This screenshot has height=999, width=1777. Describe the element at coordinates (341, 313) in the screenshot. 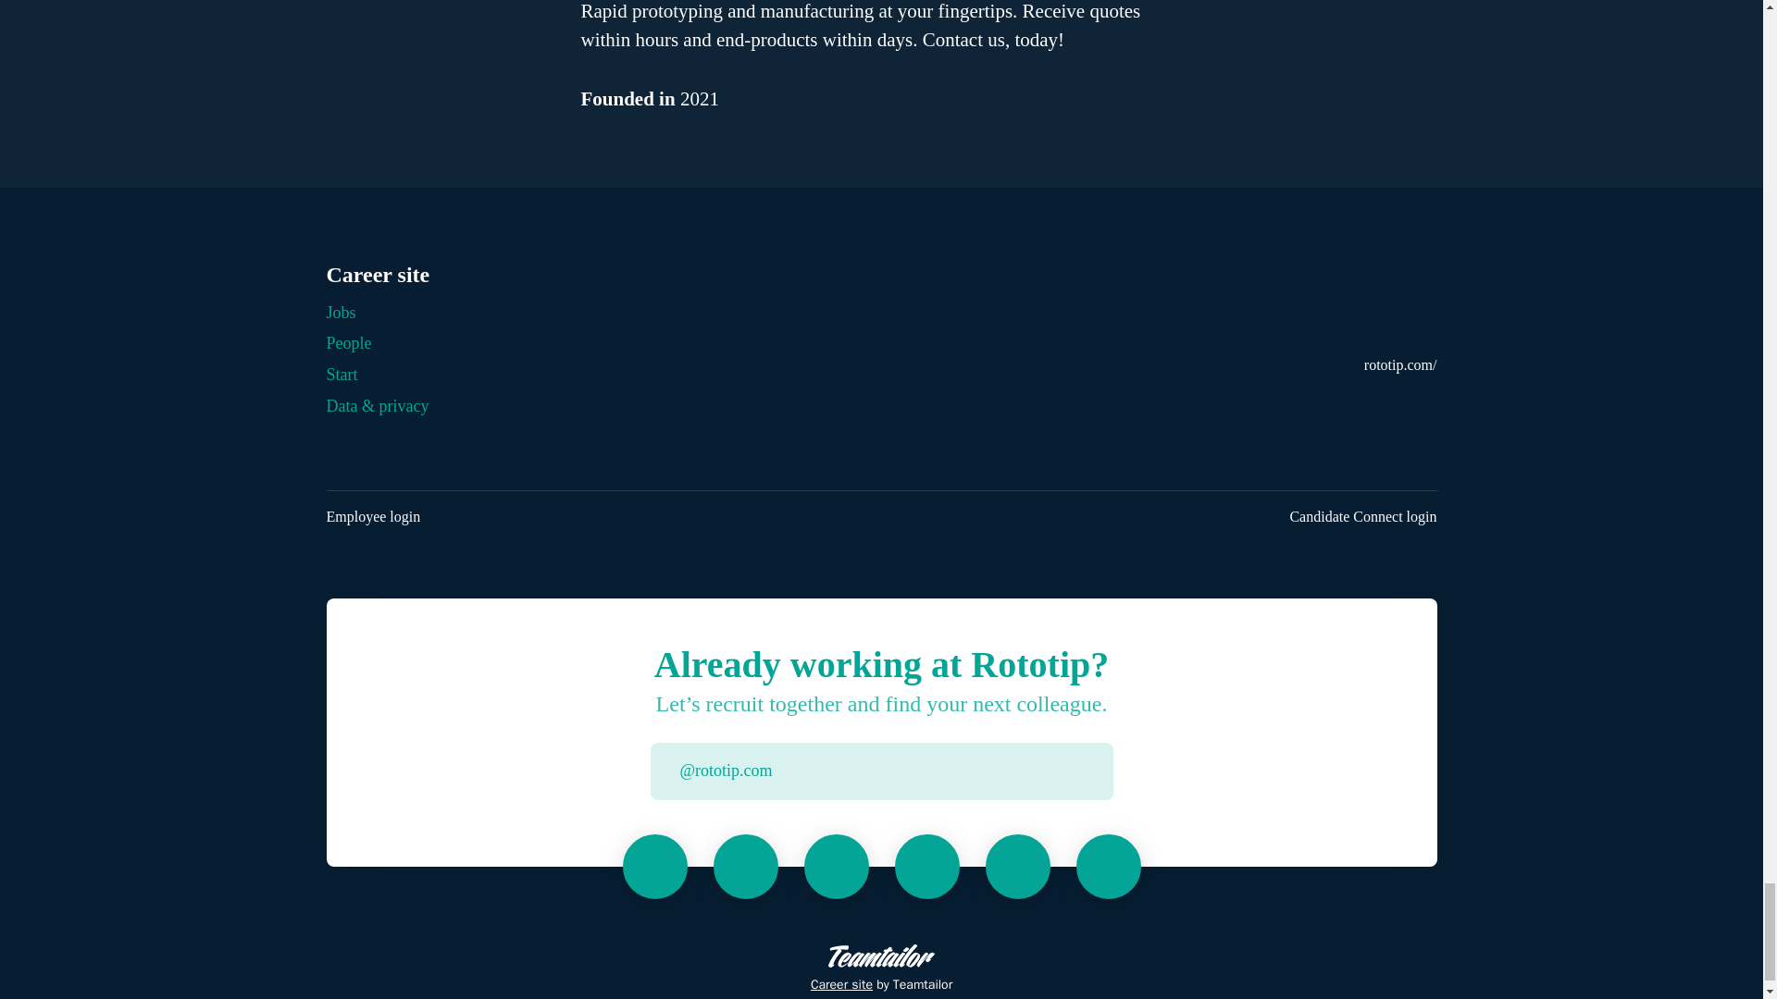

I see `Jobs` at that location.